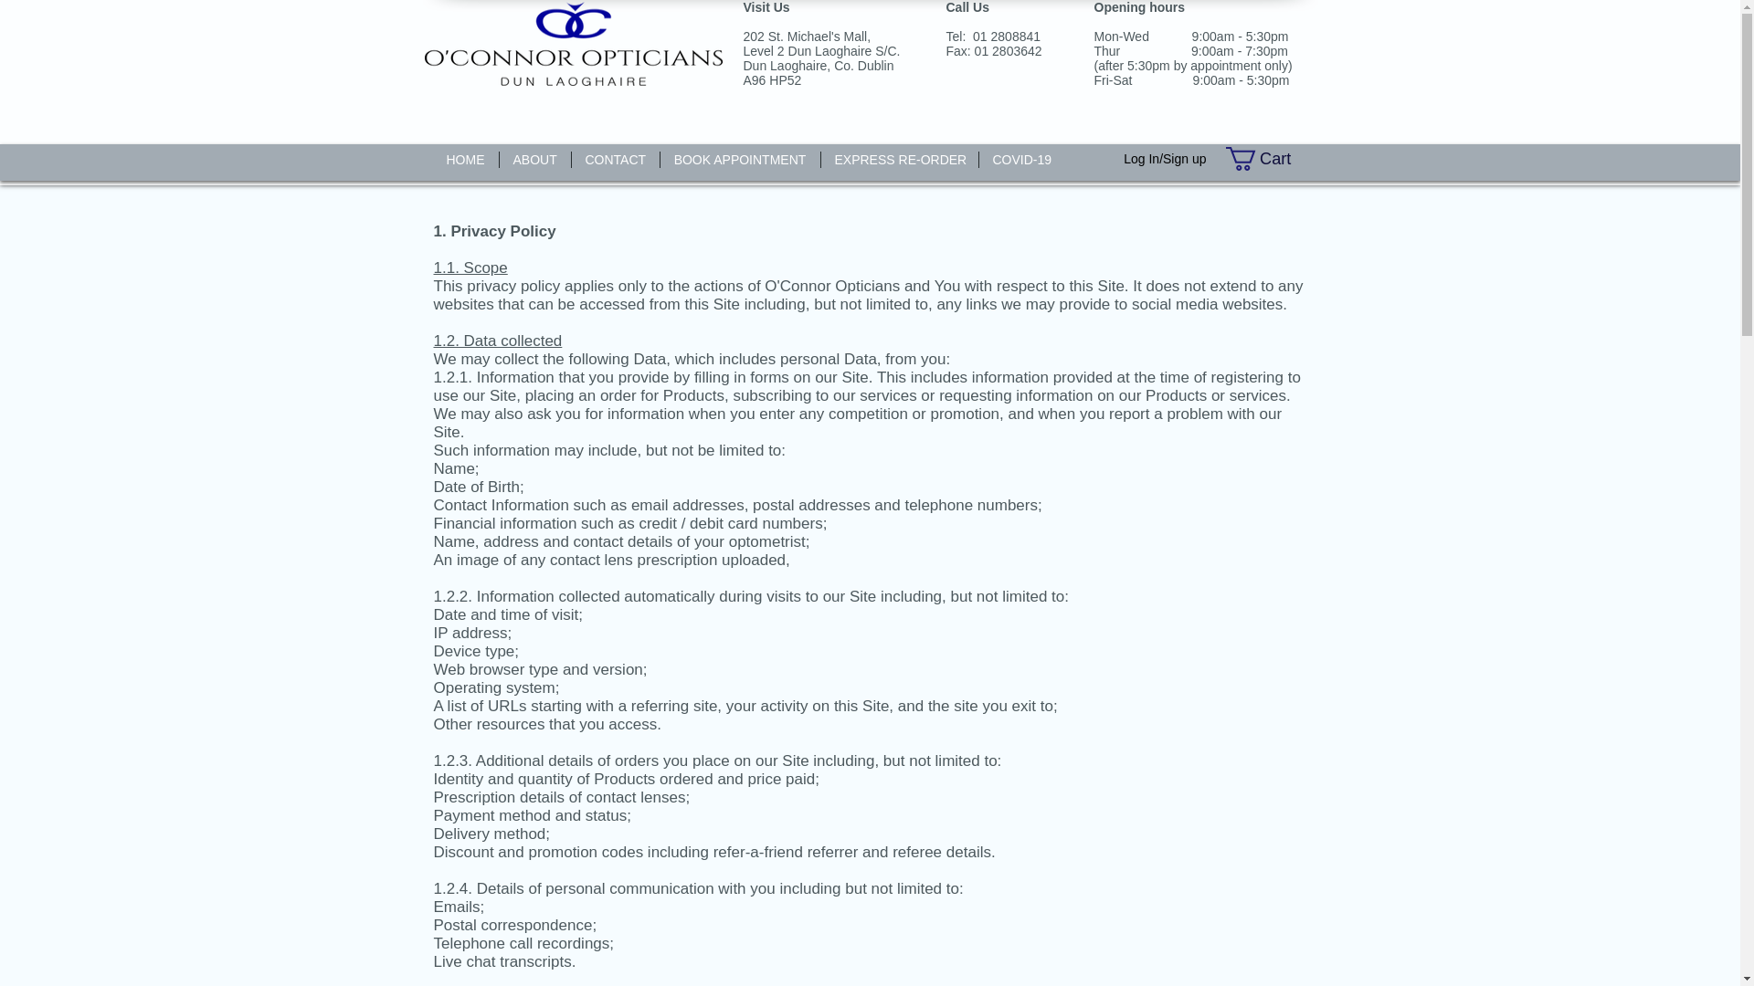 The width and height of the screenshot is (1754, 986). Describe the element at coordinates (534, 159) in the screenshot. I see `ABOUT` at that location.